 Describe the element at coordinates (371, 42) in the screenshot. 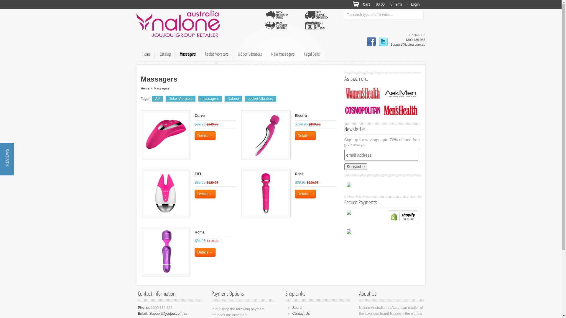

I see `Facebook` at that location.